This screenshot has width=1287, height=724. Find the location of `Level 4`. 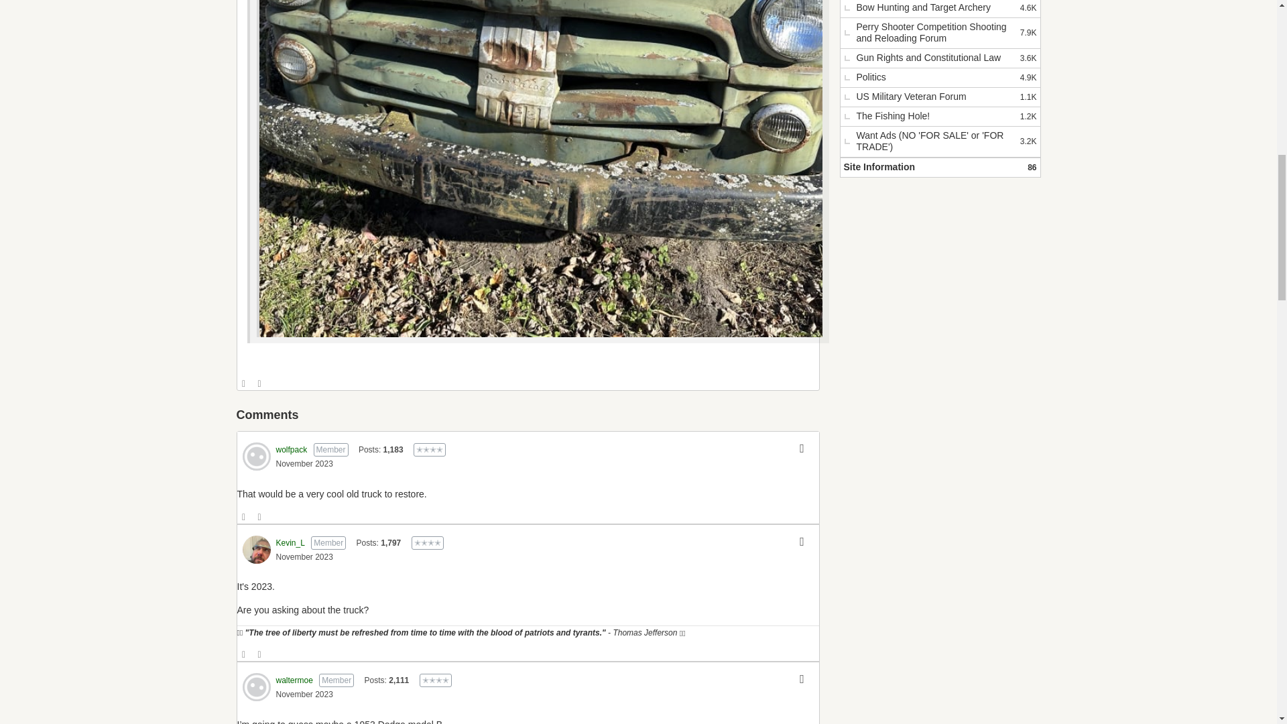

Level 4 is located at coordinates (429, 449).